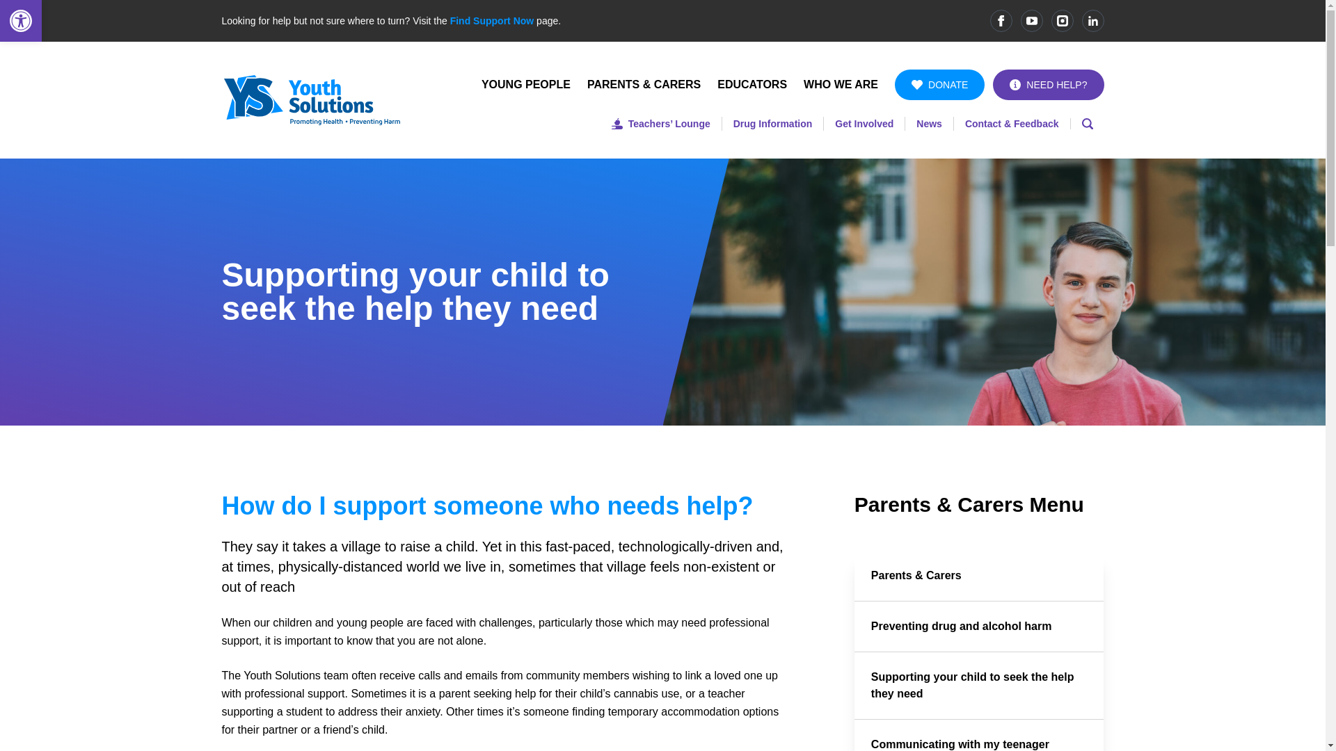 This screenshot has height=751, width=1336. What do you see at coordinates (21, 21) in the screenshot?
I see `Open toolbar` at bounding box center [21, 21].